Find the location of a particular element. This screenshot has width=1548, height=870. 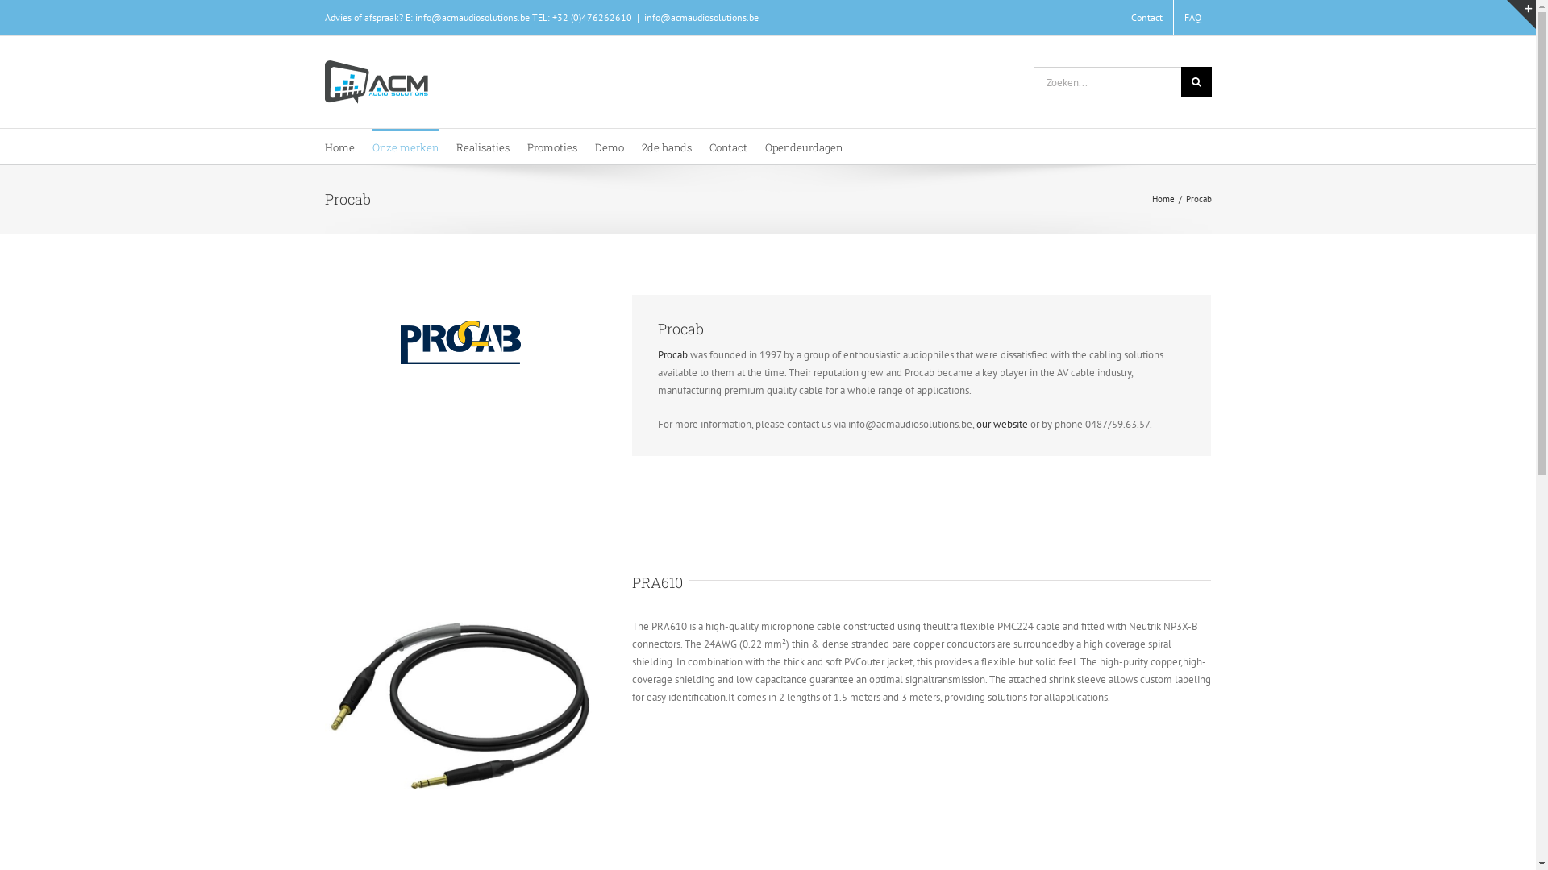

Toggle Sliding Bar Area is located at coordinates (1521, 14).